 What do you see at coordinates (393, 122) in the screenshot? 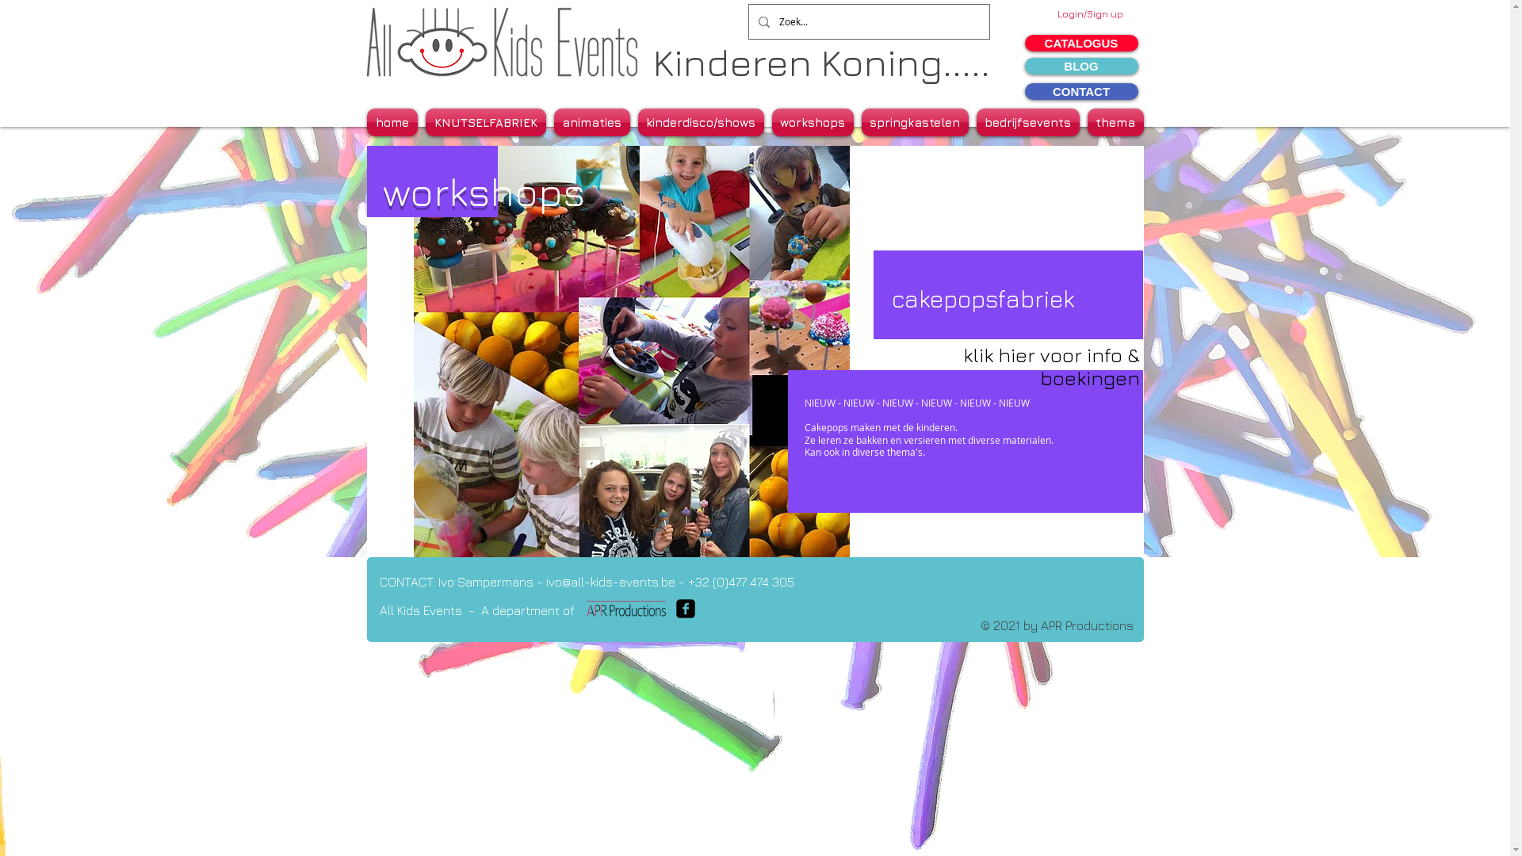
I see `home` at bounding box center [393, 122].